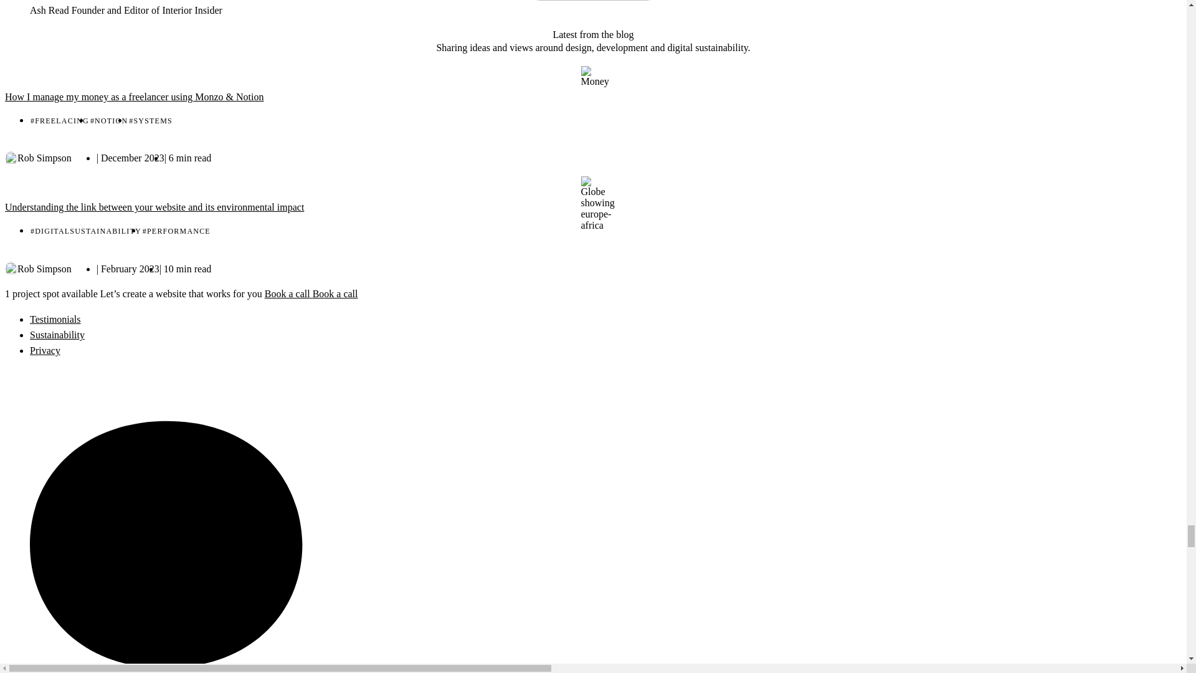 The width and height of the screenshot is (1196, 673). I want to click on Book a call Book a call, so click(730, 295).